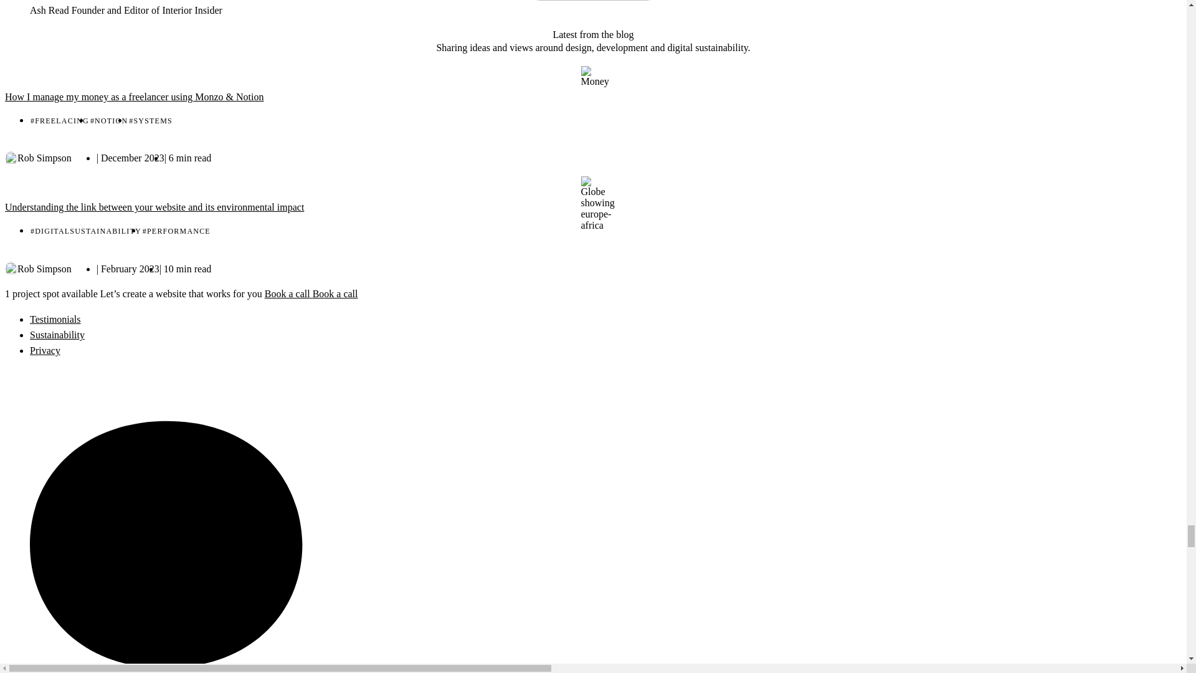 The width and height of the screenshot is (1196, 673). I want to click on Book a call Book a call, so click(730, 295).